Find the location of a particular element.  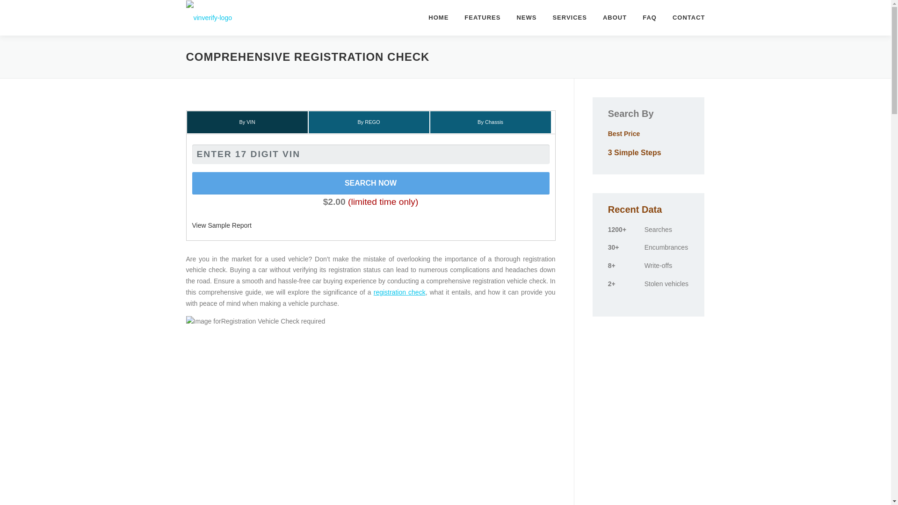

SERVICES is located at coordinates (569, 17).